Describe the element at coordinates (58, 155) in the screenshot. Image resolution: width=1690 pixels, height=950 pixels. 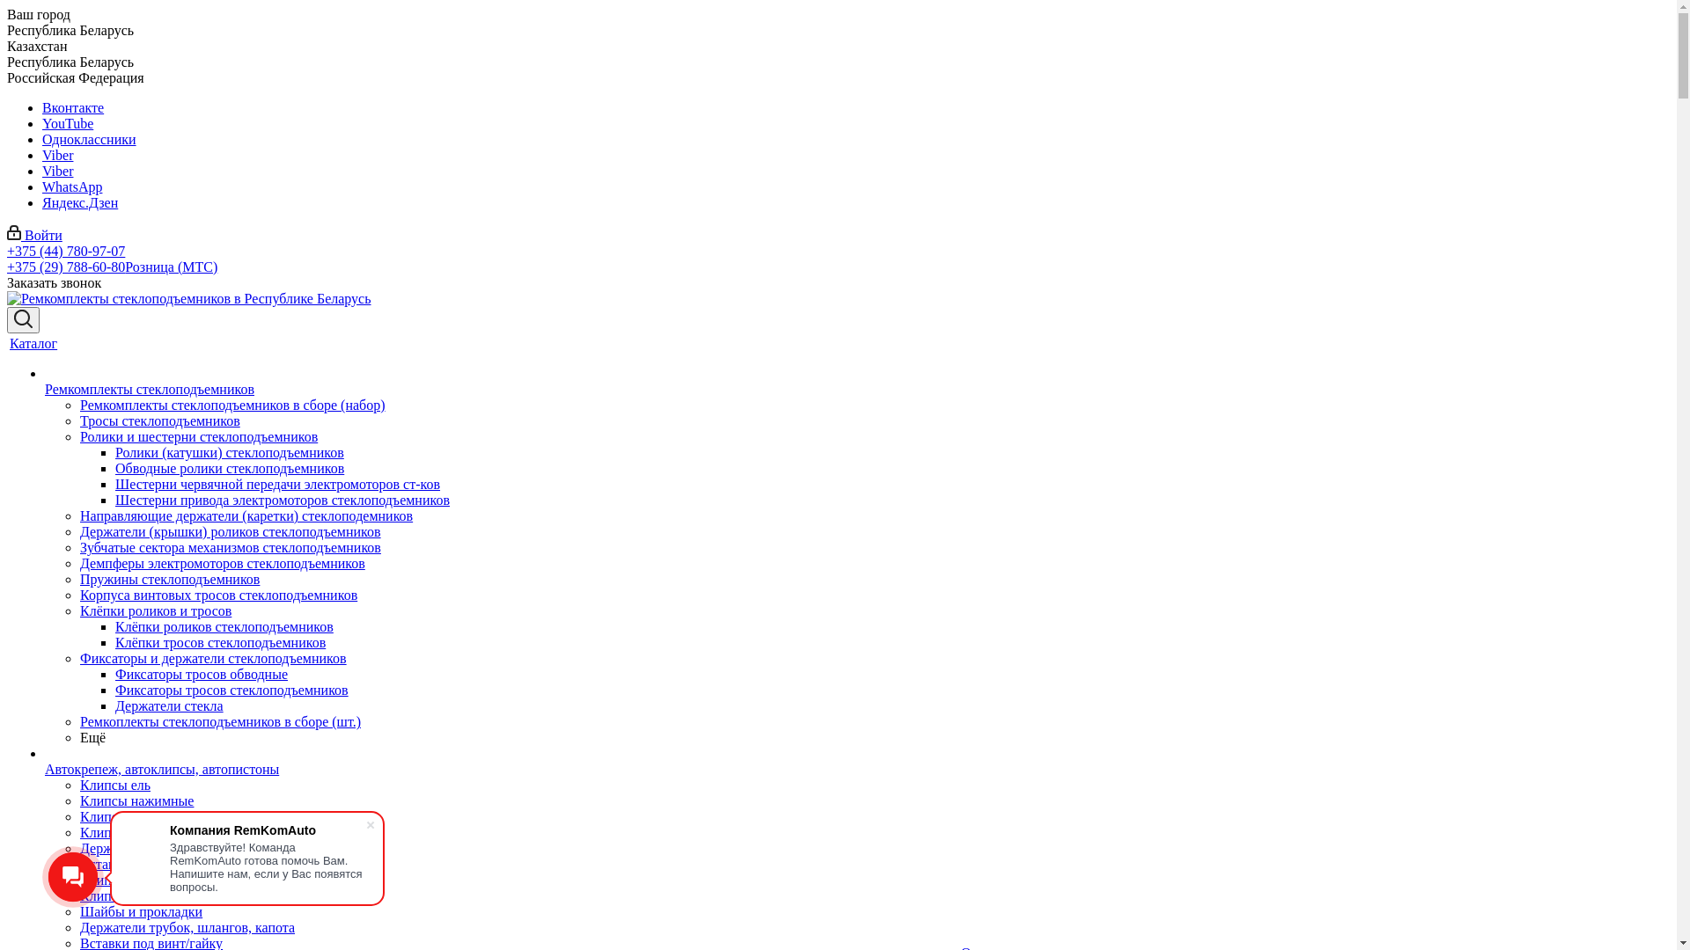
I see `Viber` at that location.